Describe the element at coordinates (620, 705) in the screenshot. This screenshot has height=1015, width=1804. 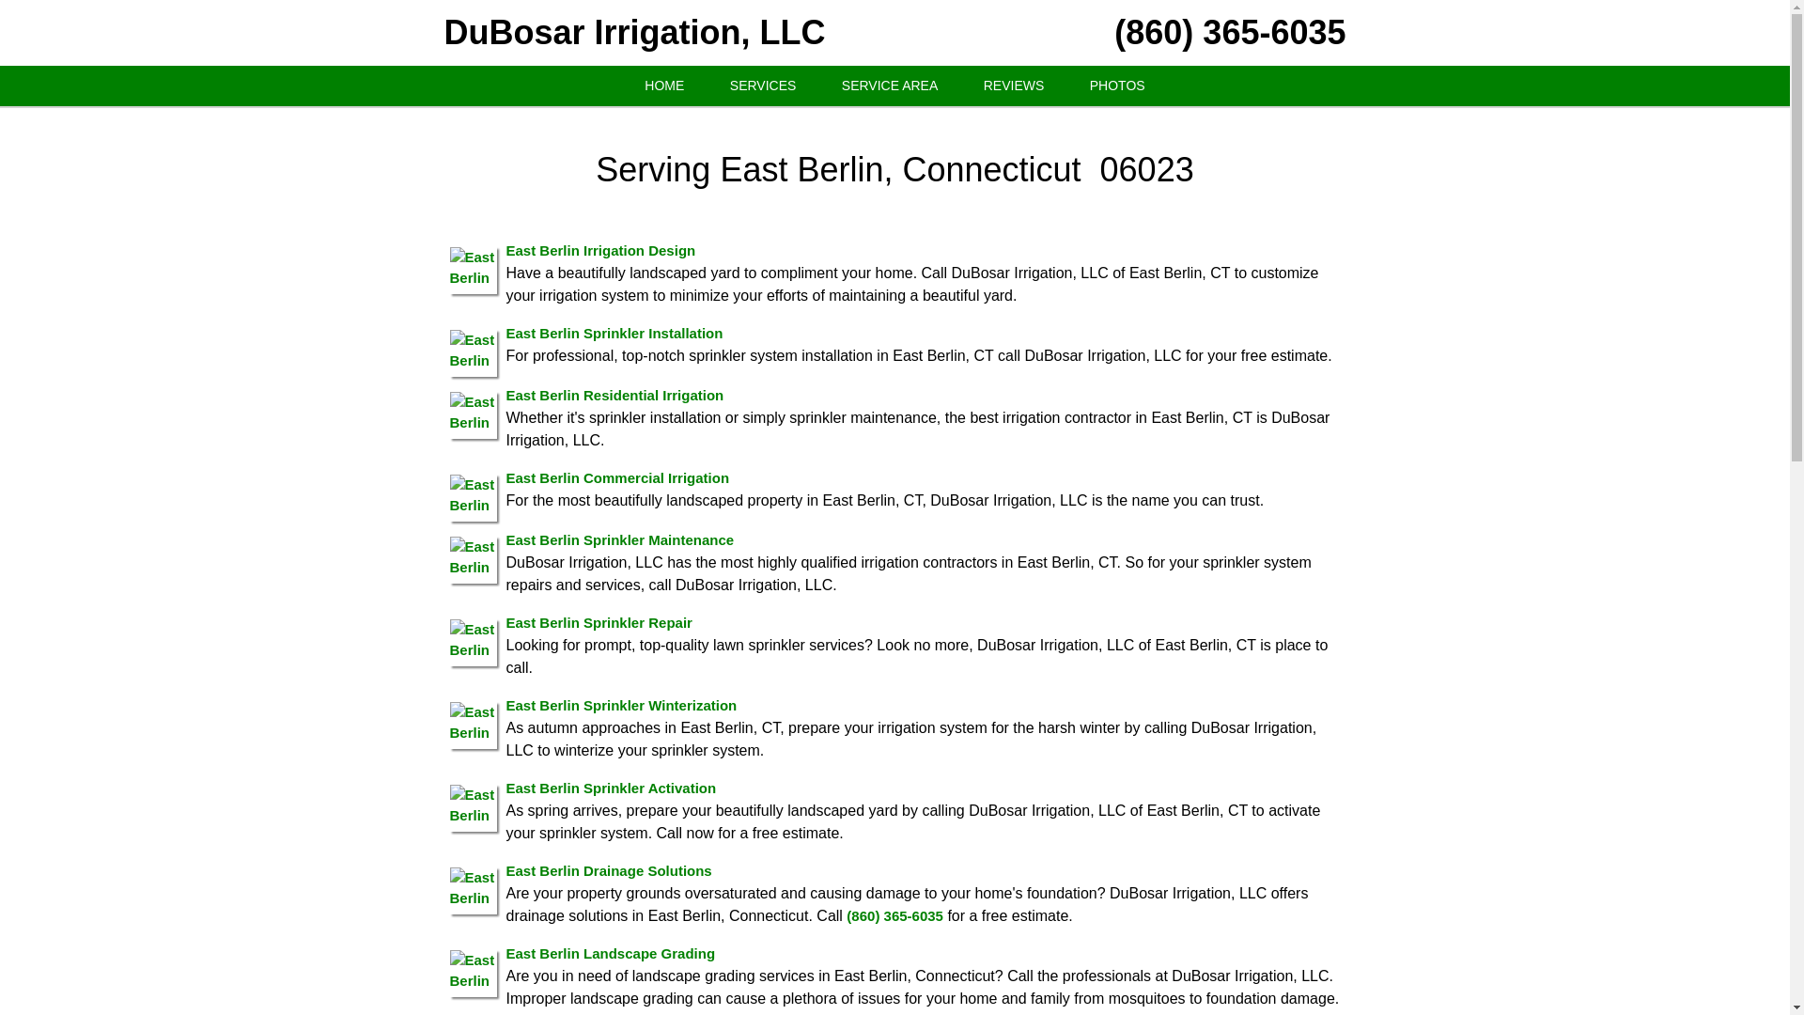
I see `East Berlin Sprinkler Winterization` at that location.